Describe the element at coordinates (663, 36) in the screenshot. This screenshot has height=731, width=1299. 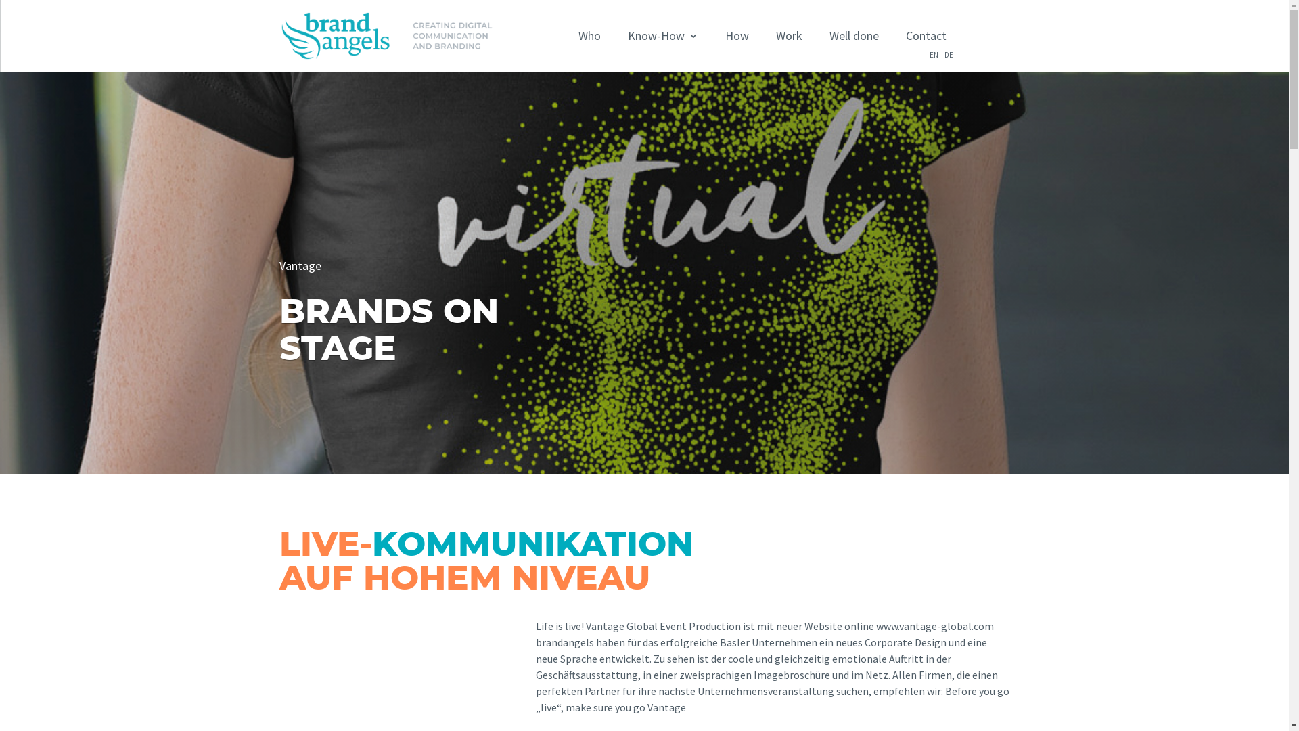
I see `Know-How` at that location.